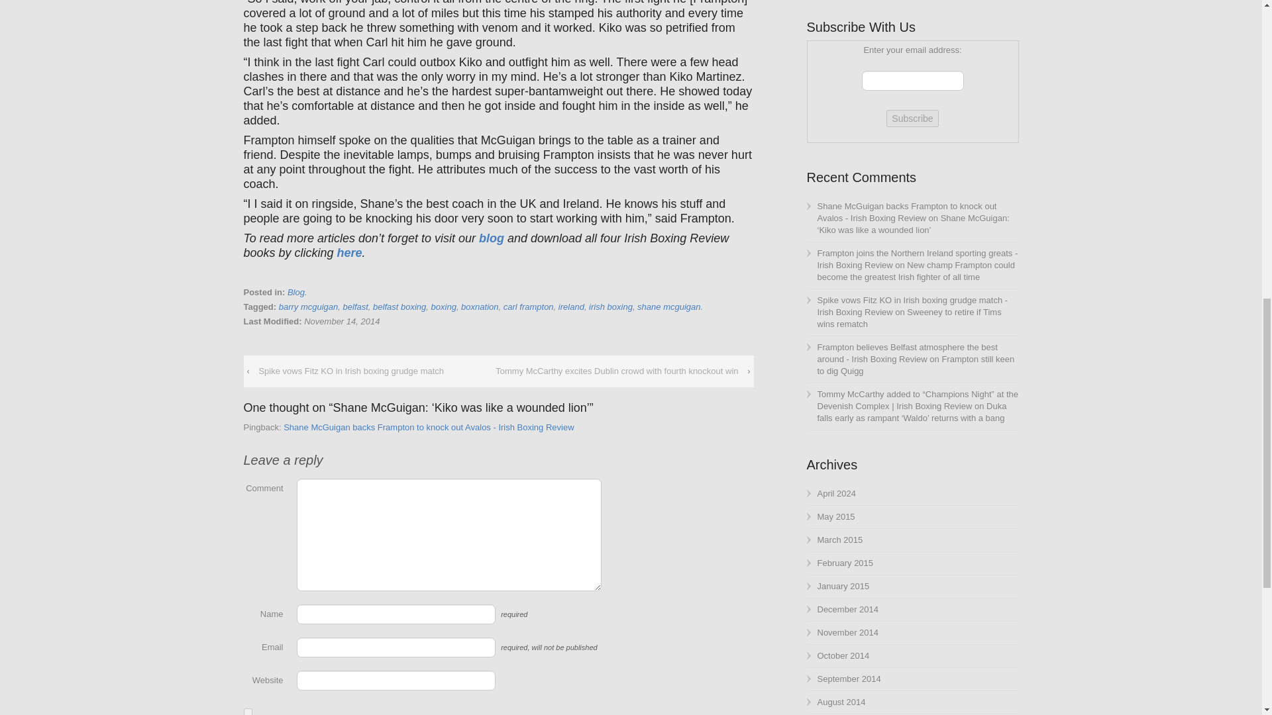 The width and height of the screenshot is (1272, 715). Describe the element at coordinates (912, 119) in the screenshot. I see `Subscribe` at that location.